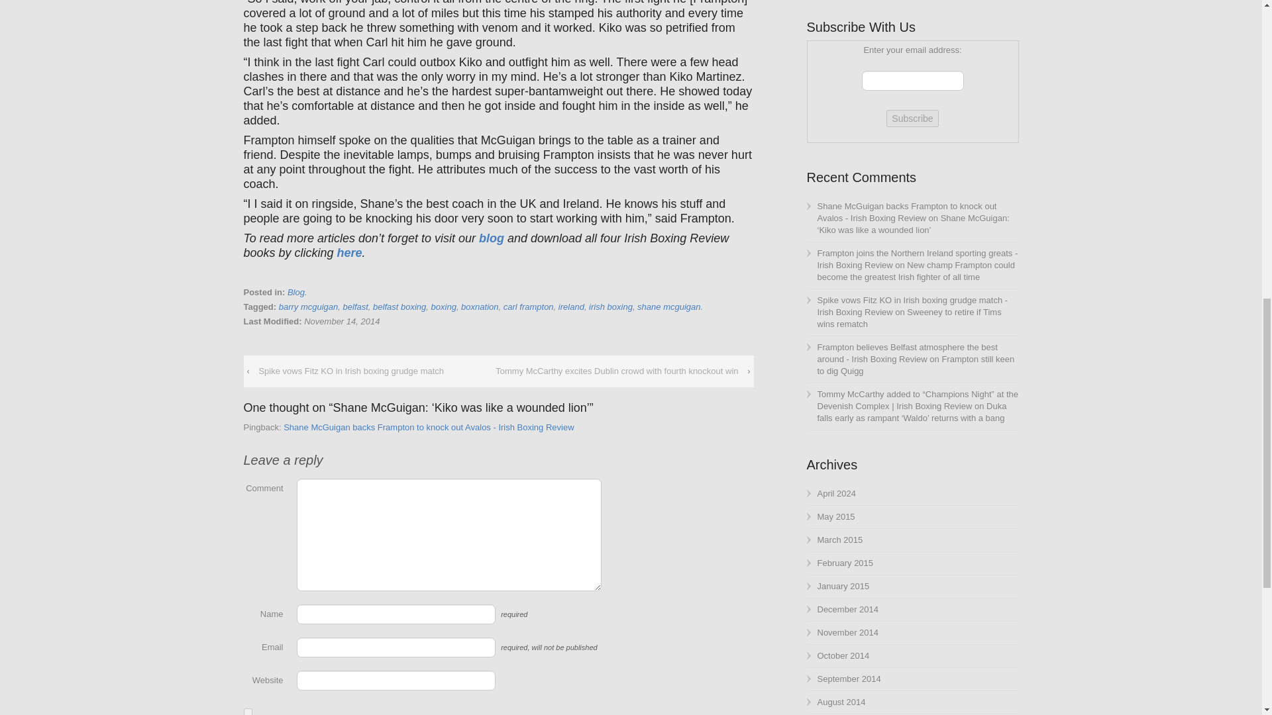 The width and height of the screenshot is (1272, 715). Describe the element at coordinates (912, 119) in the screenshot. I see `Subscribe` at that location.